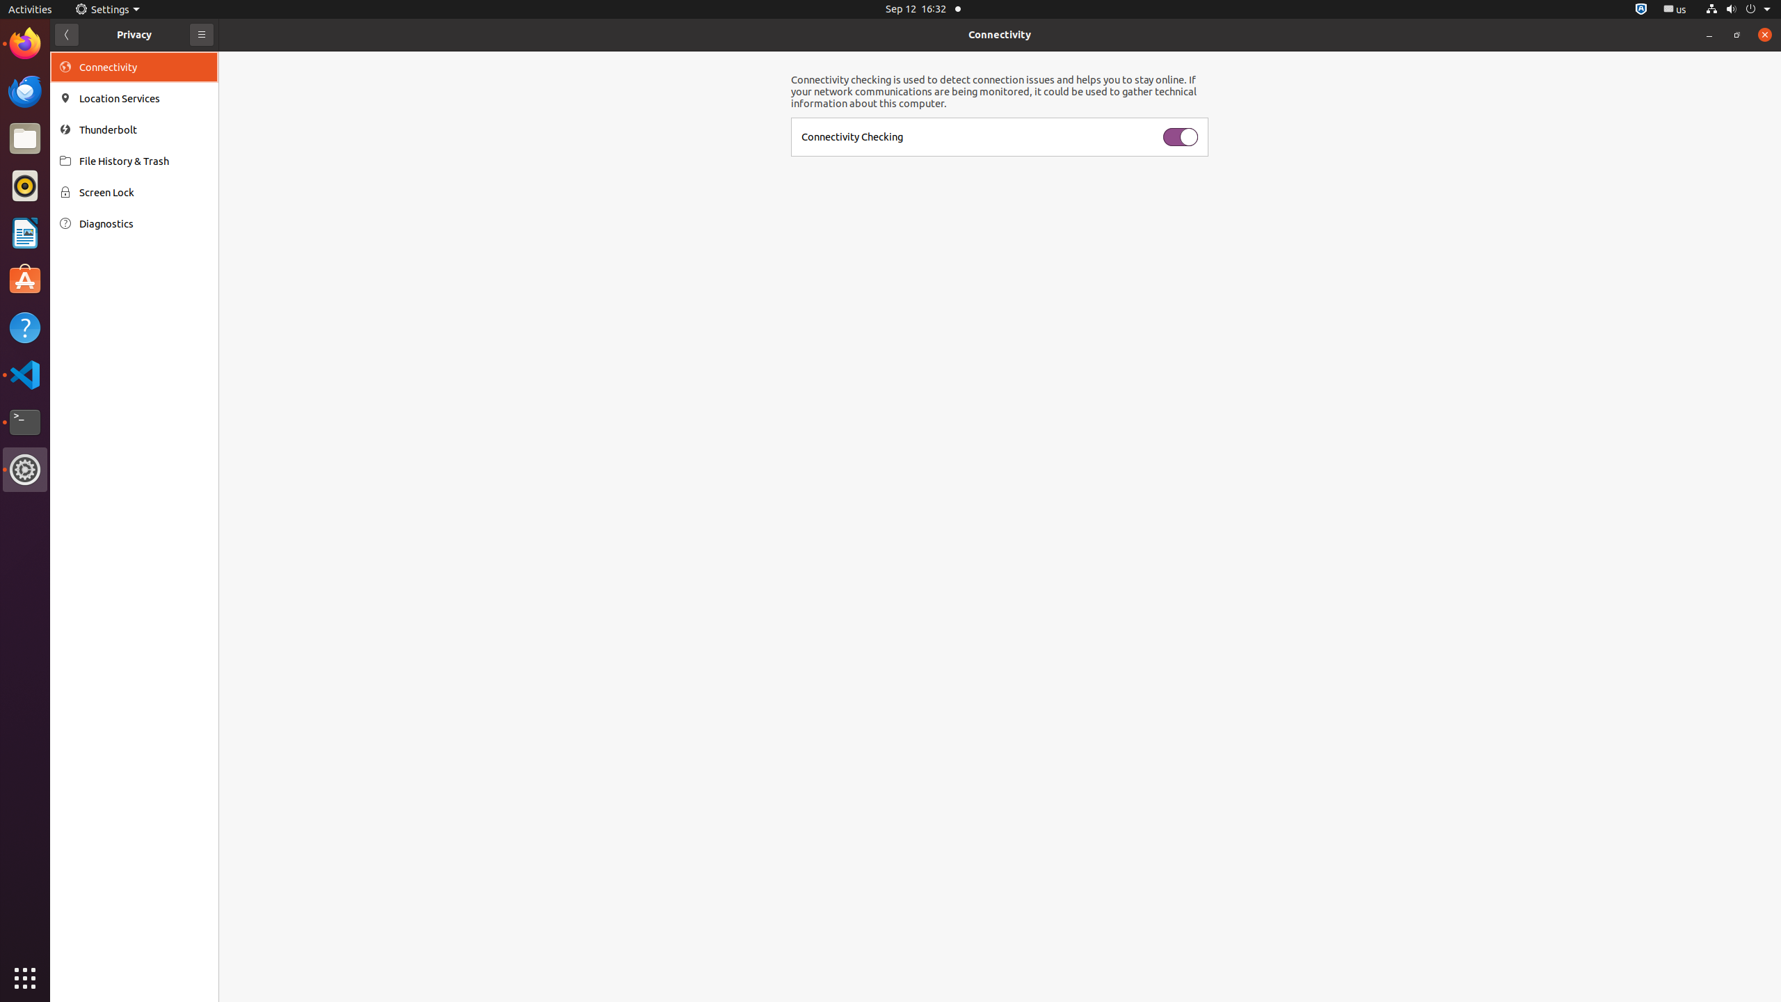 The width and height of the screenshot is (1781, 1002). I want to click on Close, so click(1765, 35).